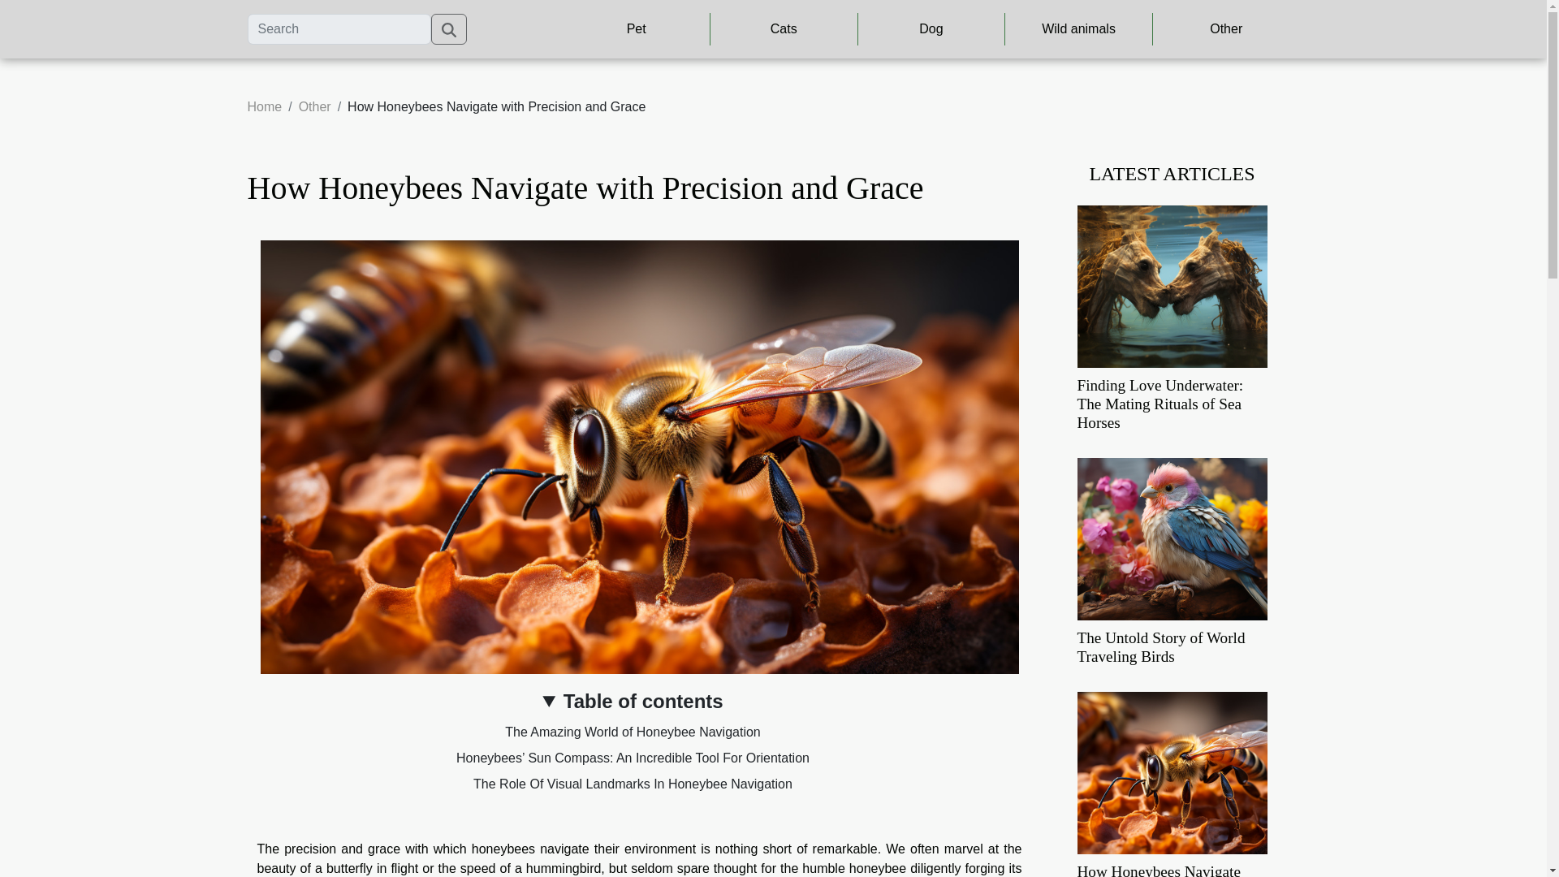 The height and width of the screenshot is (877, 1559). Describe the element at coordinates (1160, 404) in the screenshot. I see `Finding Love Underwater: The Mating Rituals of Sea Horses` at that location.